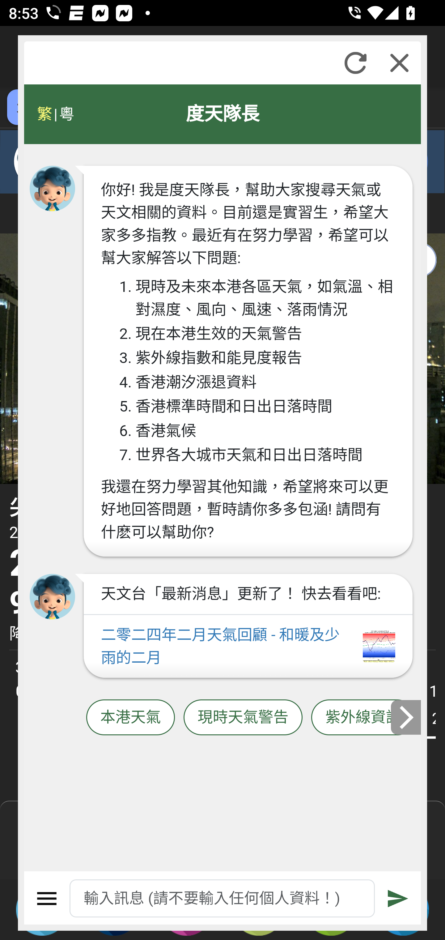 This screenshot has height=940, width=445. I want to click on 二零二四年二月天氣回顧 - 和暖及少雨的二月, so click(248, 647).